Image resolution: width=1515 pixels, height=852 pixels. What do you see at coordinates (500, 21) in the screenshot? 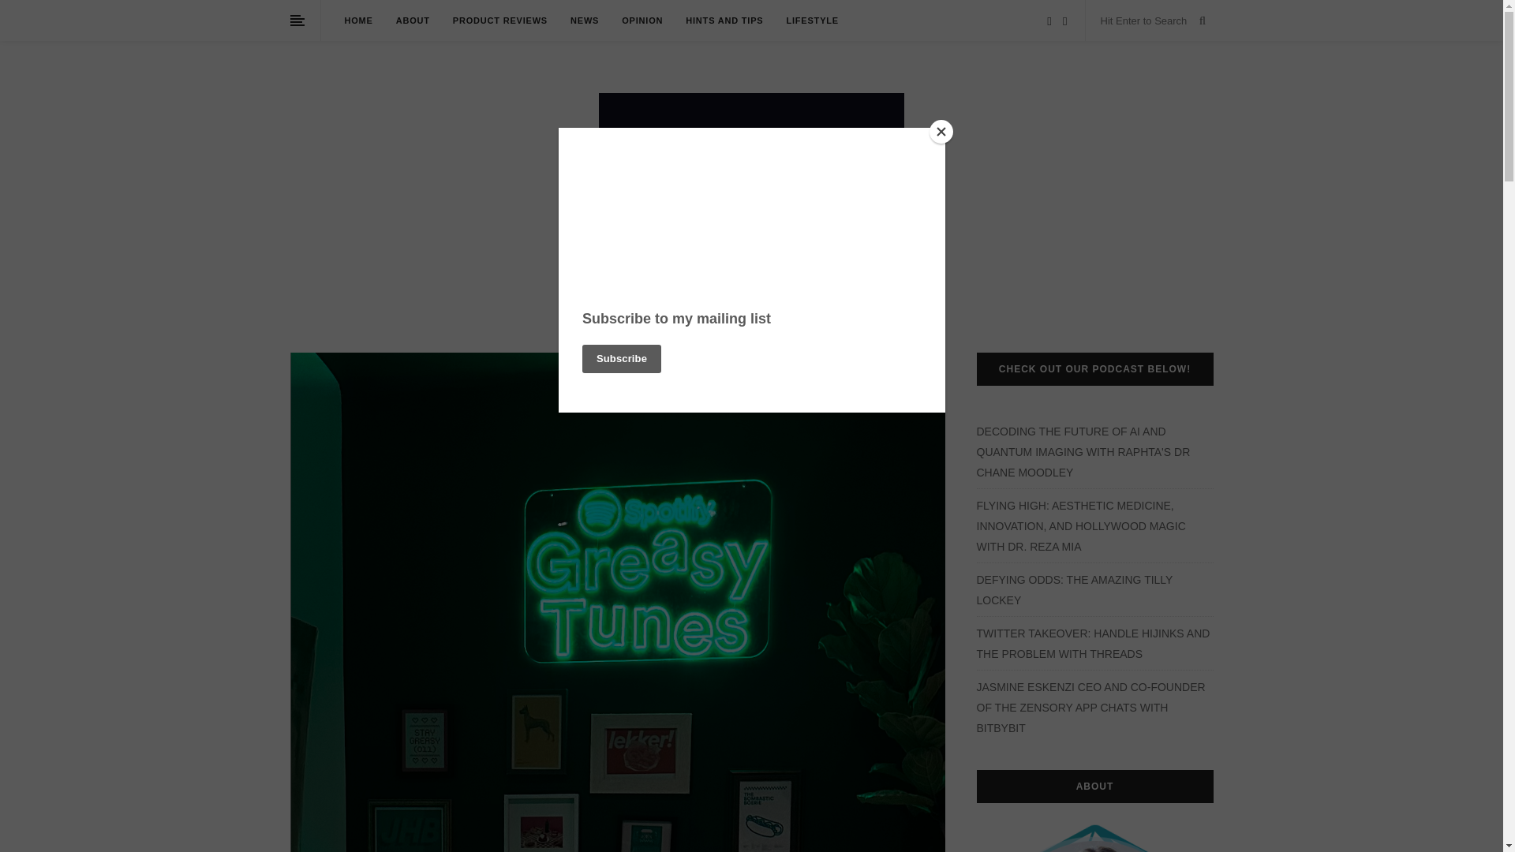
I see `PRODUCT REVIEWS` at bounding box center [500, 21].